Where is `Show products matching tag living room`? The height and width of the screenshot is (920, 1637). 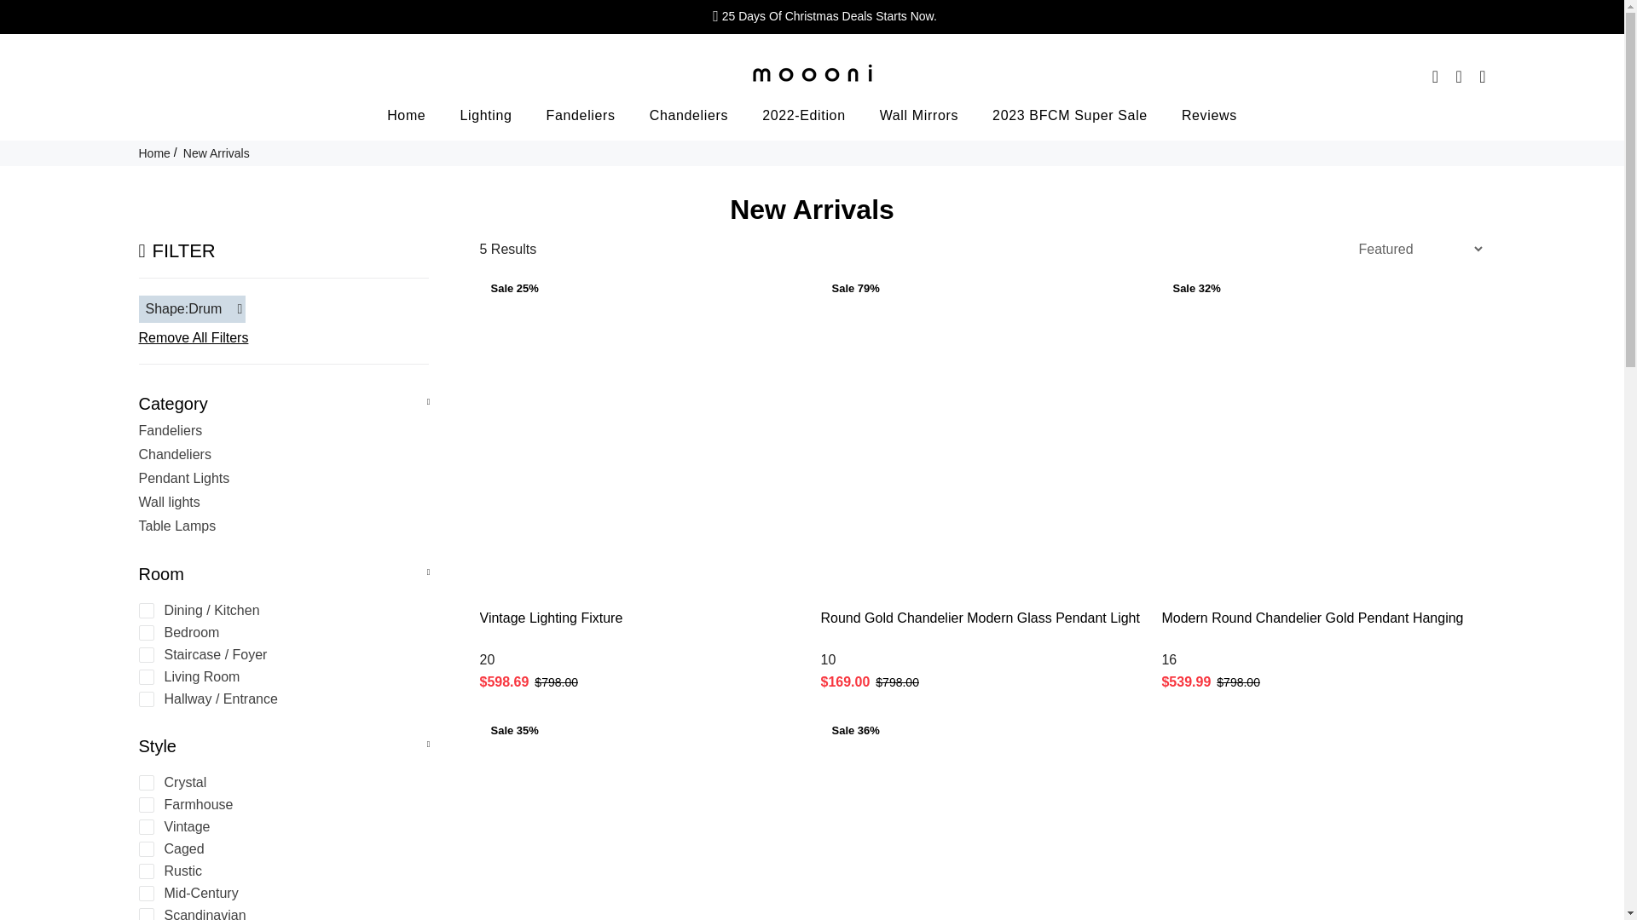
Show products matching tag living room is located at coordinates (281, 676).